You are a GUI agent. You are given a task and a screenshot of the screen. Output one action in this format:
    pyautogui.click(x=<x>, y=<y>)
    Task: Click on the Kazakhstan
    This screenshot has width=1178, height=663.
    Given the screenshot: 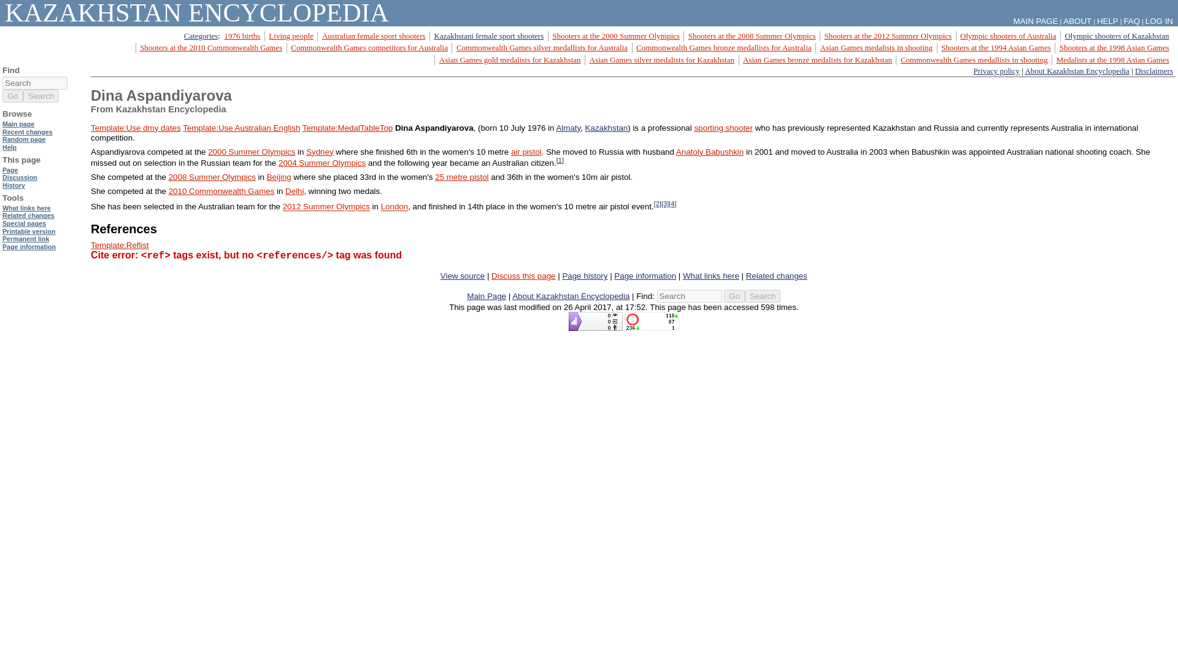 What is the action you would take?
    pyautogui.click(x=606, y=126)
    